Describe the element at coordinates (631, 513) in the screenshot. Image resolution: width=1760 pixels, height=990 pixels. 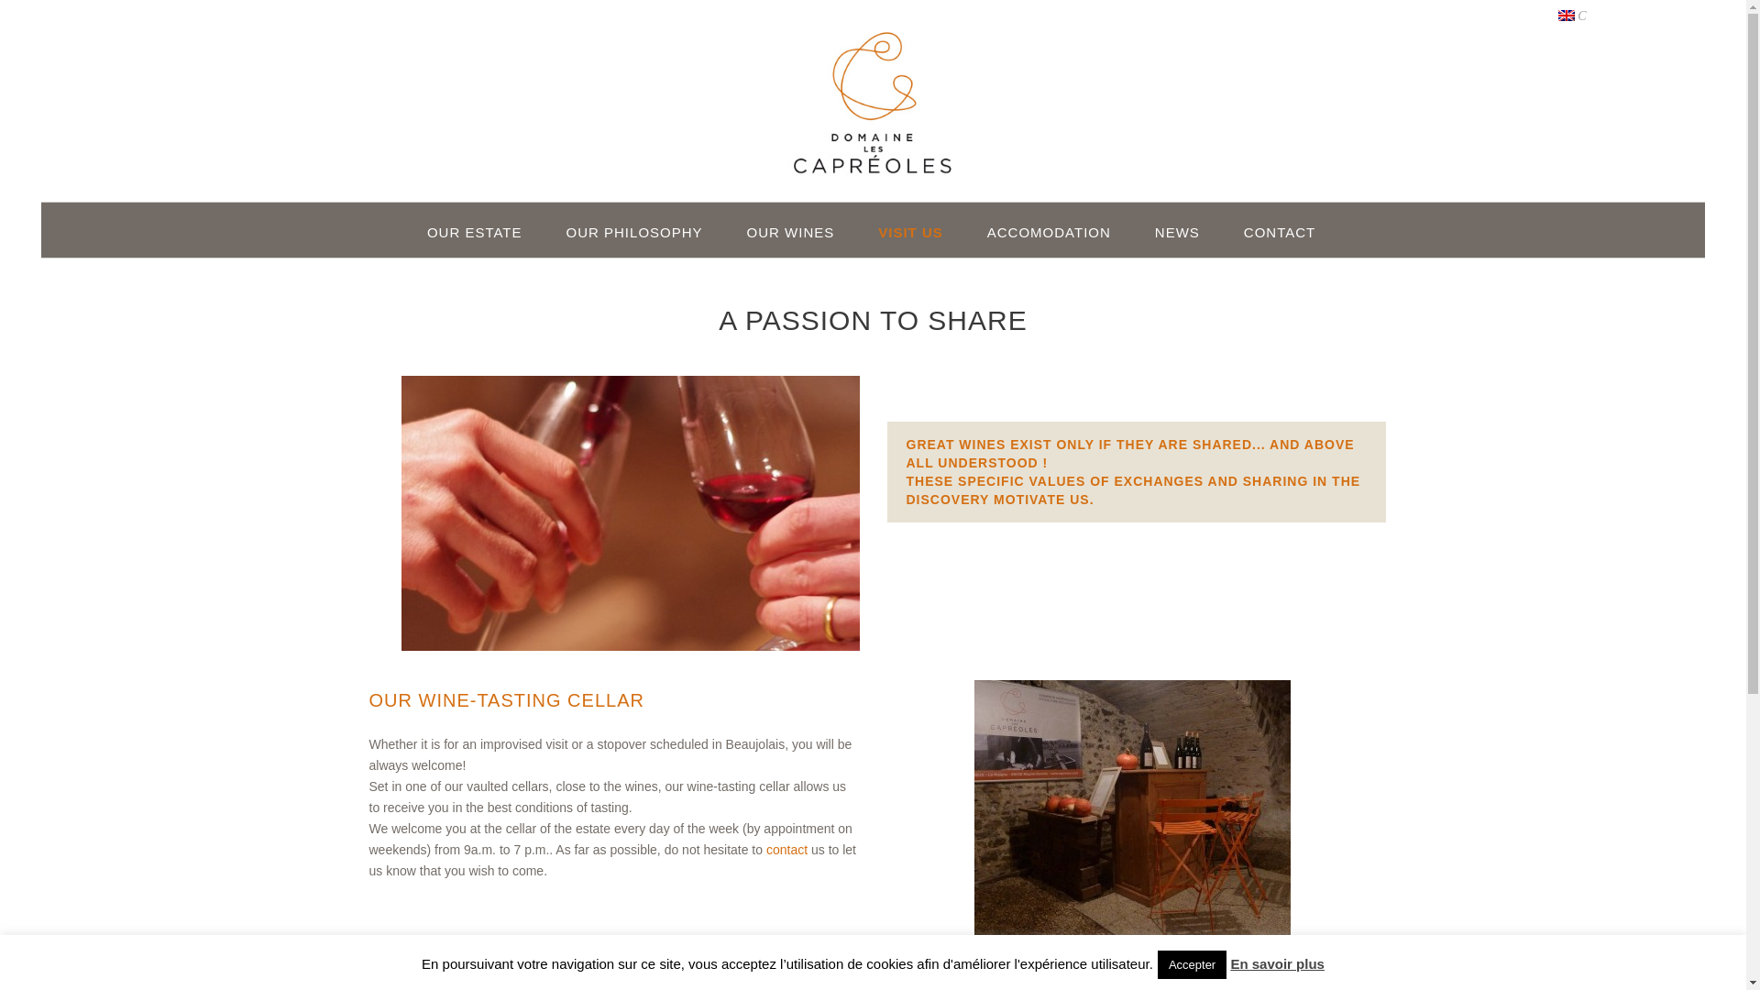
I see `verre` at that location.